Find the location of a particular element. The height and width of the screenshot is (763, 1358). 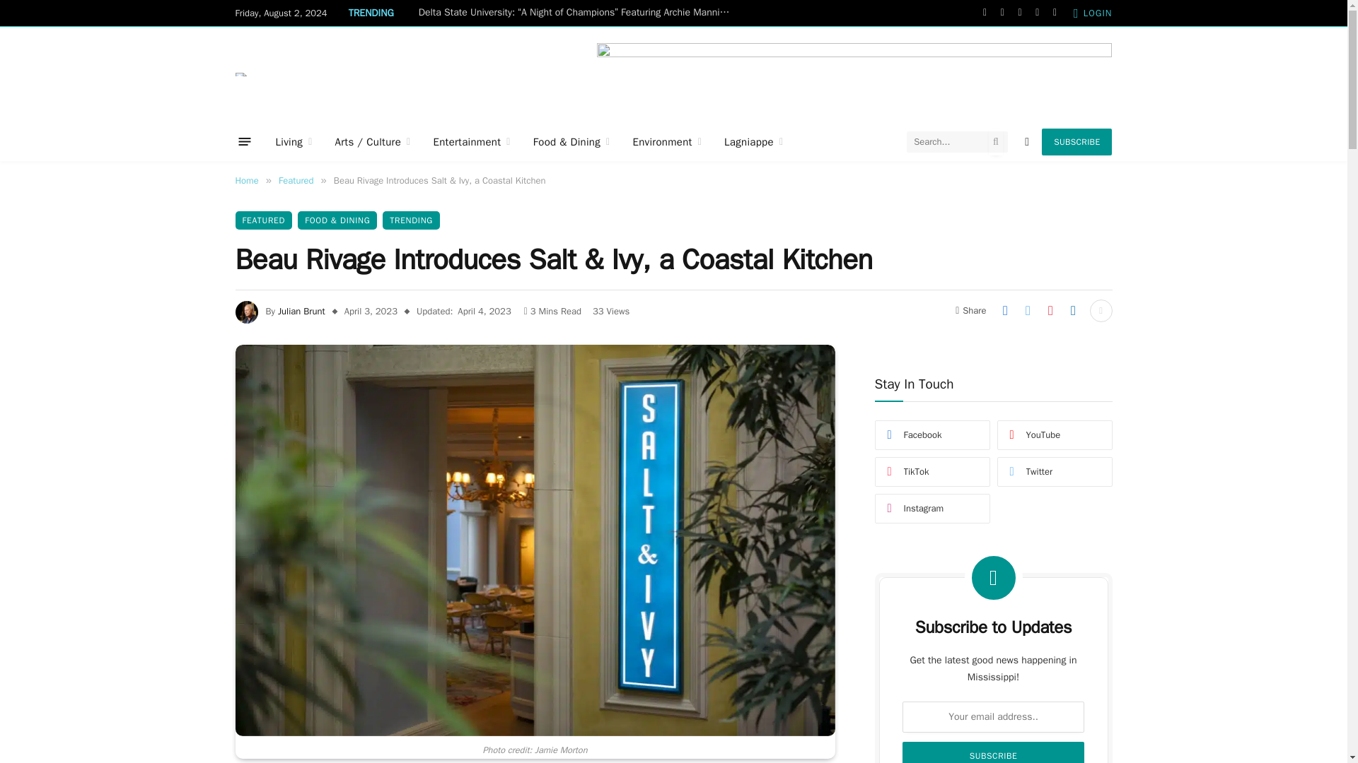

Living is located at coordinates (294, 141).